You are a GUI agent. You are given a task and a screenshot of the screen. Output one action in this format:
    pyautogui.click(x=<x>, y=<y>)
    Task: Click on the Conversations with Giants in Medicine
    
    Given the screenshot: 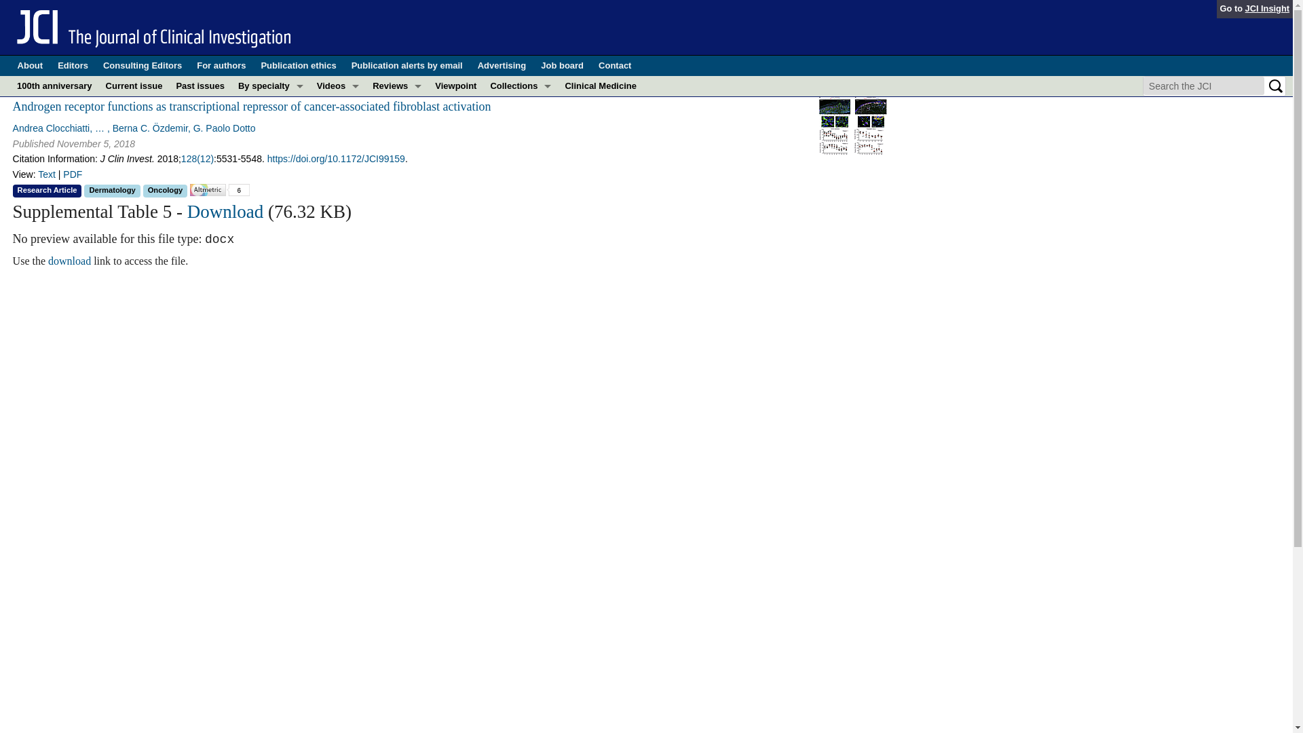 What is the action you would take?
    pyautogui.click(x=338, y=106)
    